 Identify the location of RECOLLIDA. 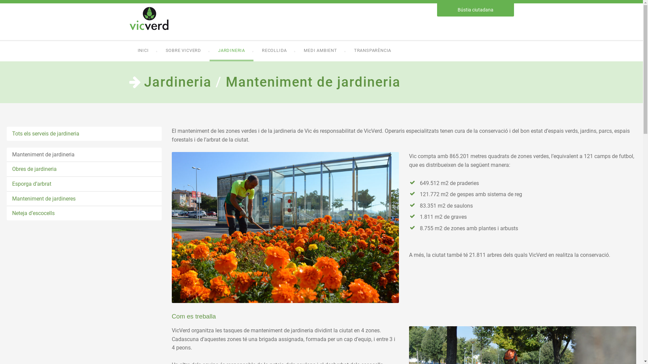
(274, 51).